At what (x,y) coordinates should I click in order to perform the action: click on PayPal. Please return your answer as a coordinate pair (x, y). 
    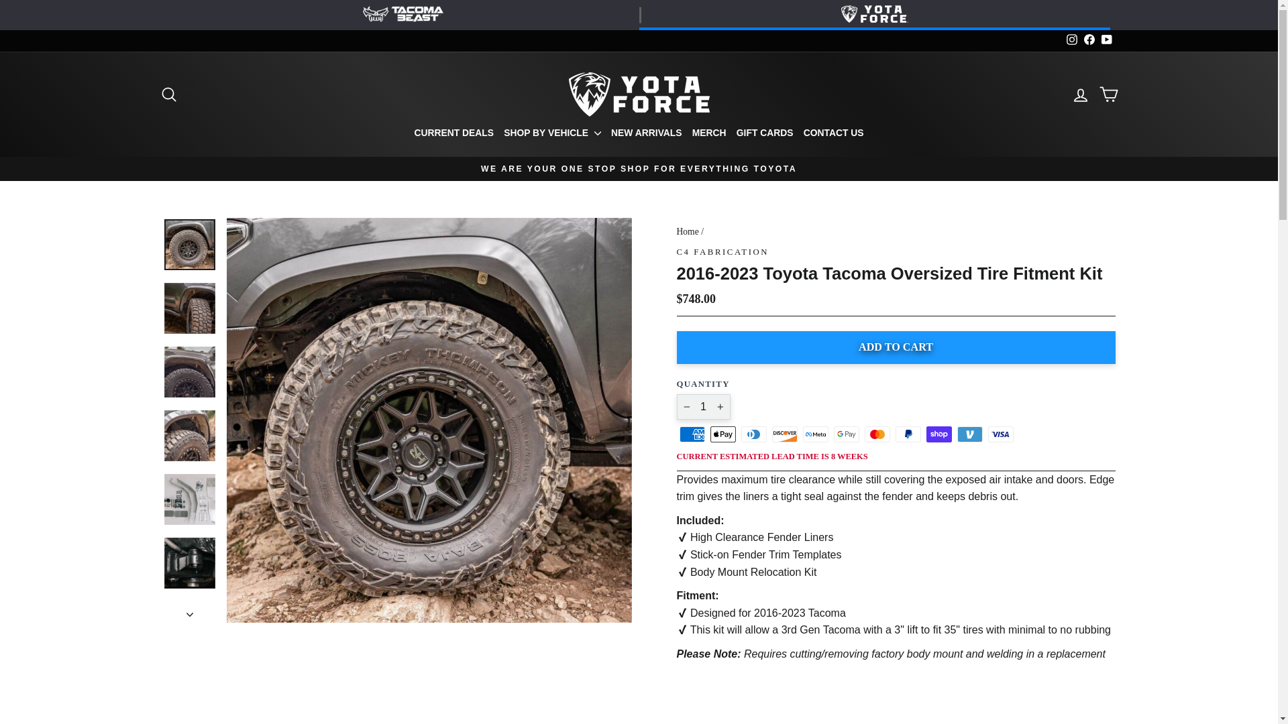
    Looking at the image, I should click on (908, 434).